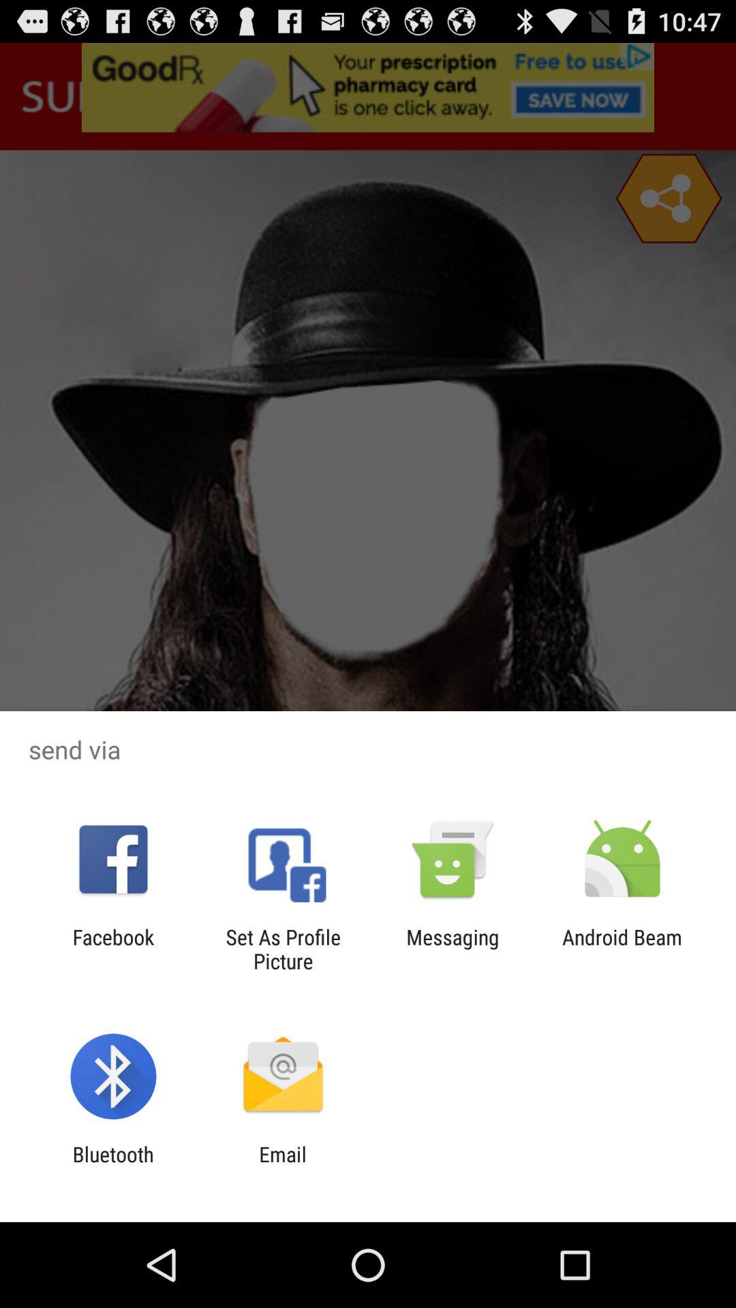 The height and width of the screenshot is (1308, 736). I want to click on press set as profile icon, so click(283, 949).